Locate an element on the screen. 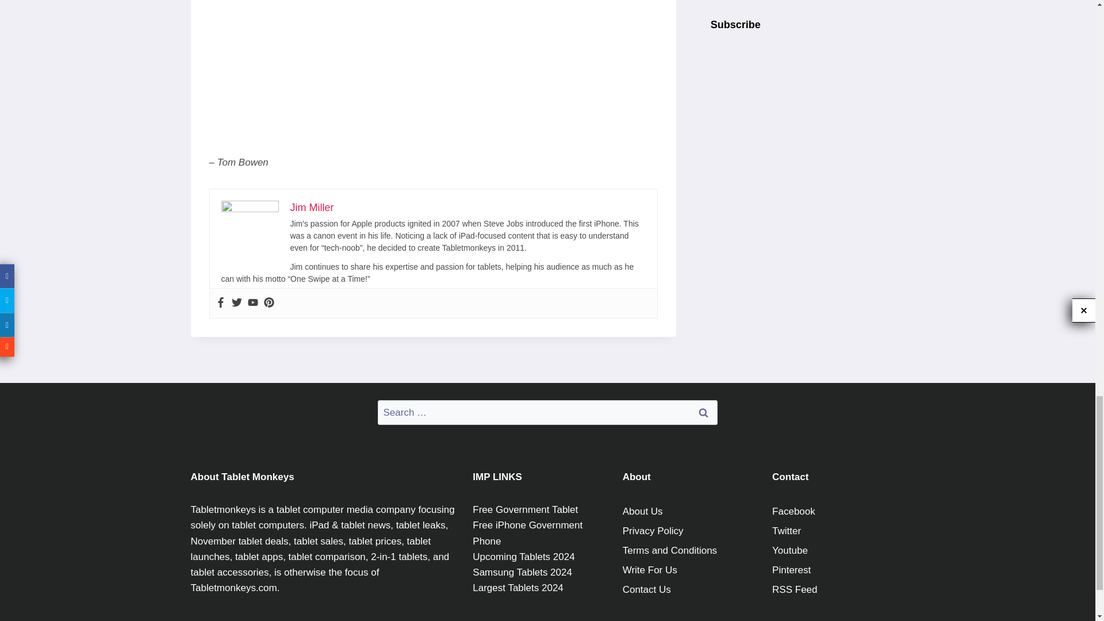  Jim Miller is located at coordinates (311, 208).